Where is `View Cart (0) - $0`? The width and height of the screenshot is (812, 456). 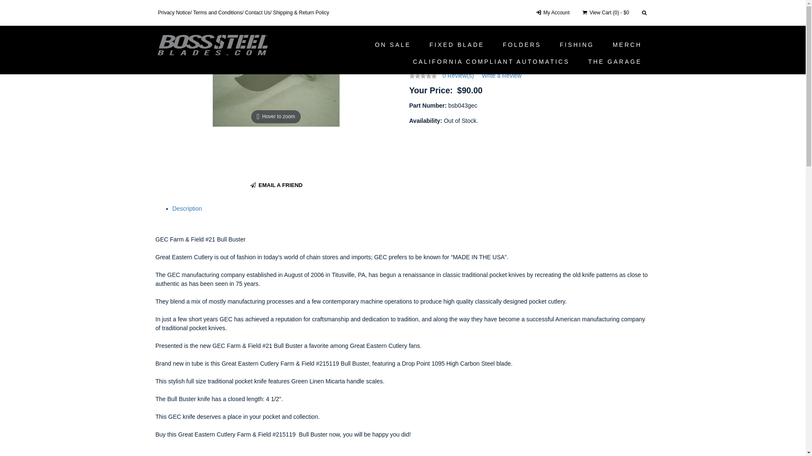
View Cart (0) - $0 is located at coordinates (605, 13).